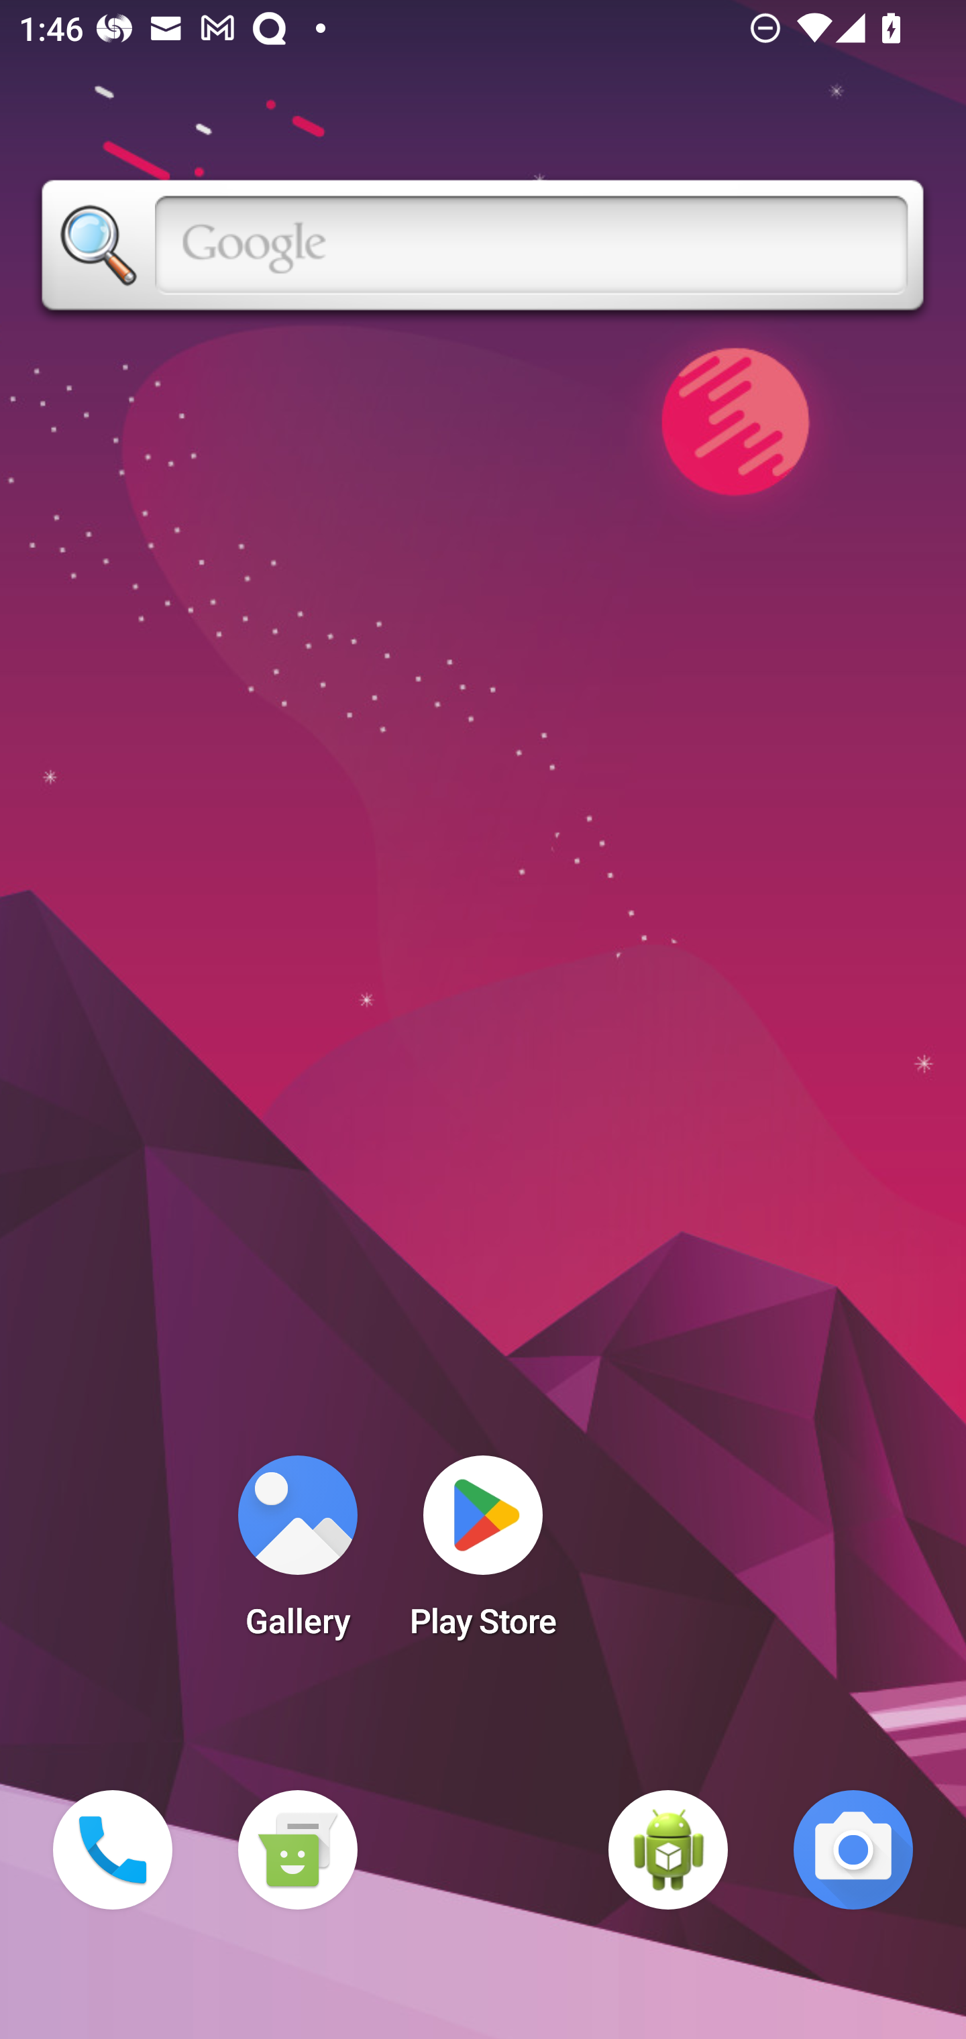  What do you see at coordinates (483, 1555) in the screenshot?
I see `Play Store` at bounding box center [483, 1555].